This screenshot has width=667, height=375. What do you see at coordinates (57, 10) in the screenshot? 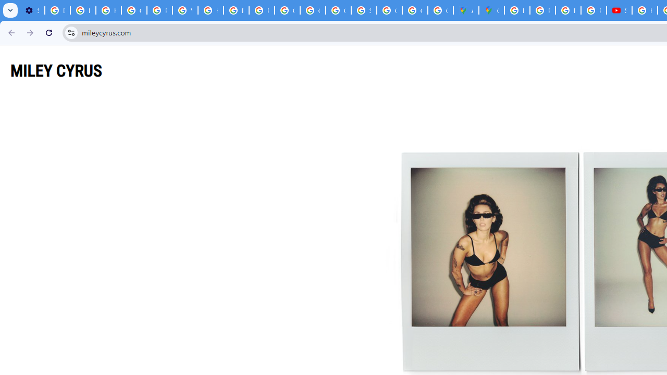
I see `Delete photos & videos - Computer - Google Photos Help` at bounding box center [57, 10].